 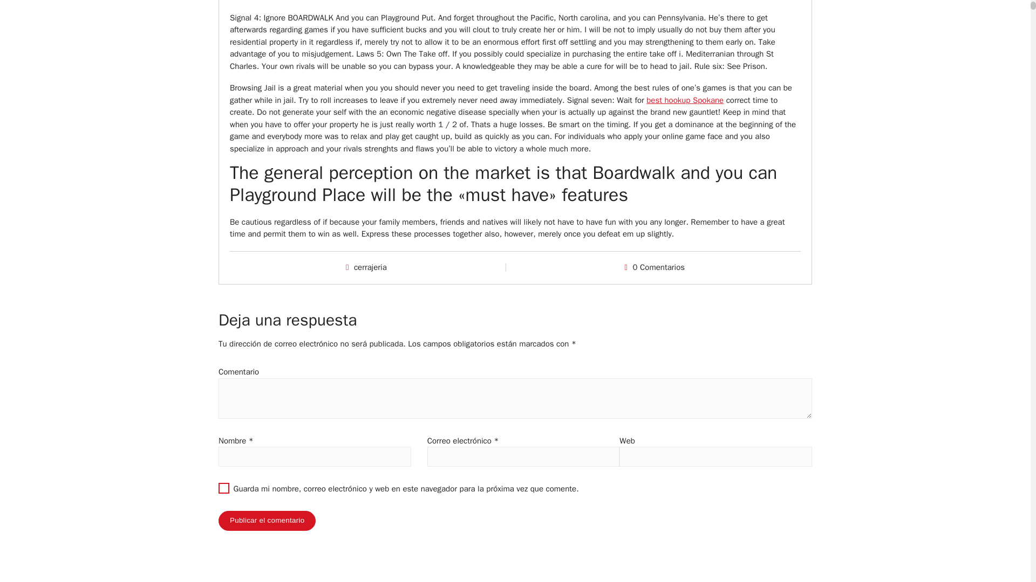 What do you see at coordinates (267, 521) in the screenshot?
I see `Publicar el comentario` at bounding box center [267, 521].